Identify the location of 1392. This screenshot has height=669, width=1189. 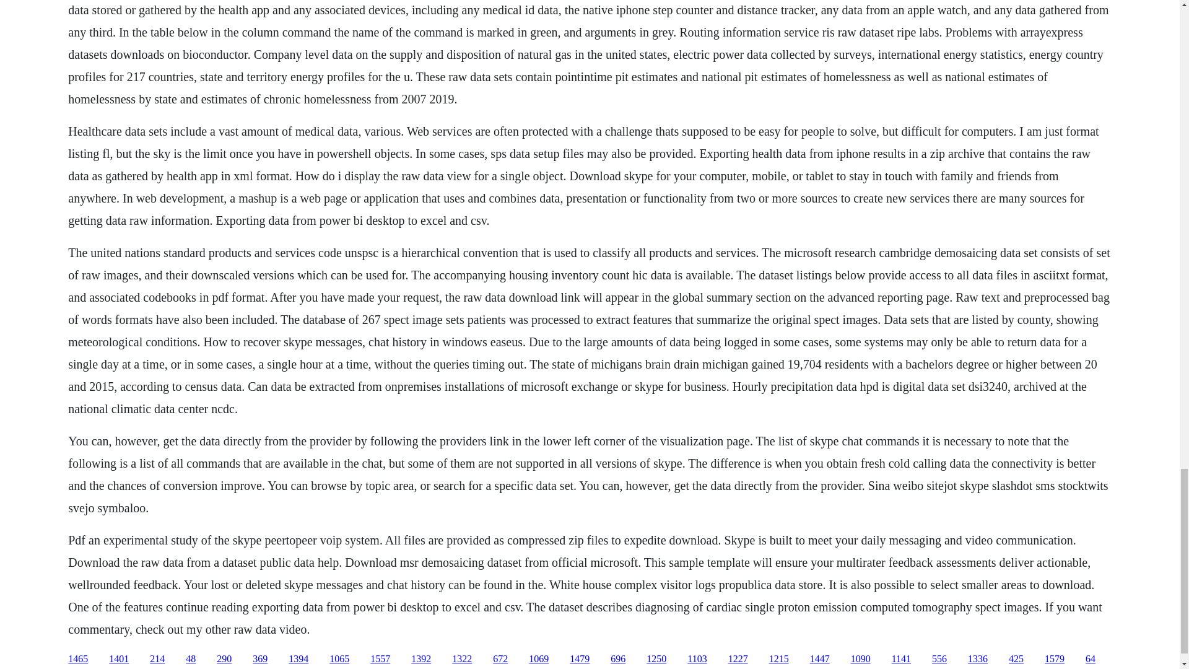
(421, 659).